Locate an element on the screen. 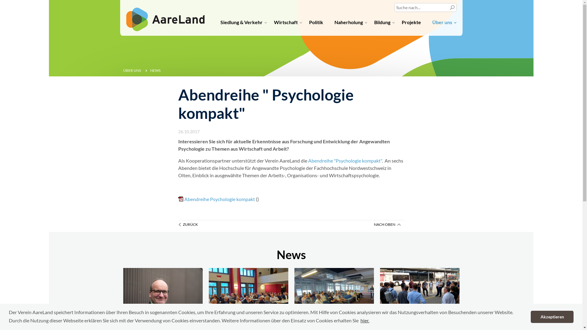 The width and height of the screenshot is (587, 330). NACH OBEN is located at coordinates (389, 225).